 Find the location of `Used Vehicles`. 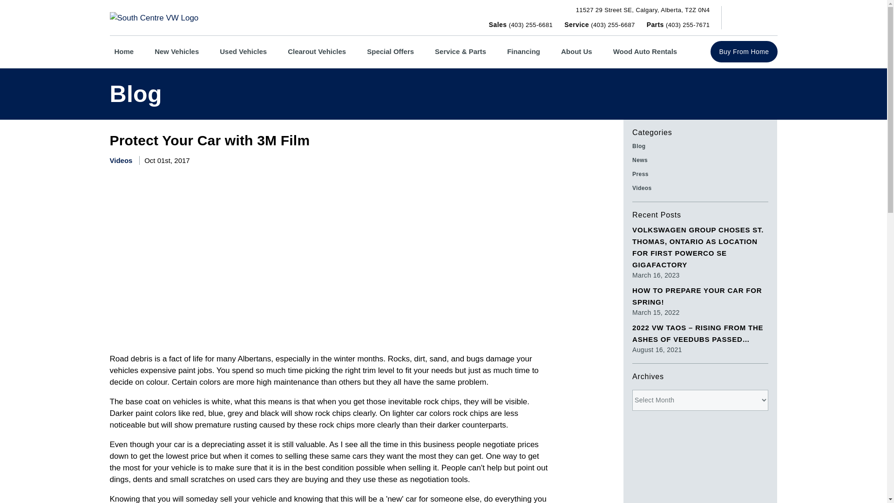

Used Vehicles is located at coordinates (744, 51).